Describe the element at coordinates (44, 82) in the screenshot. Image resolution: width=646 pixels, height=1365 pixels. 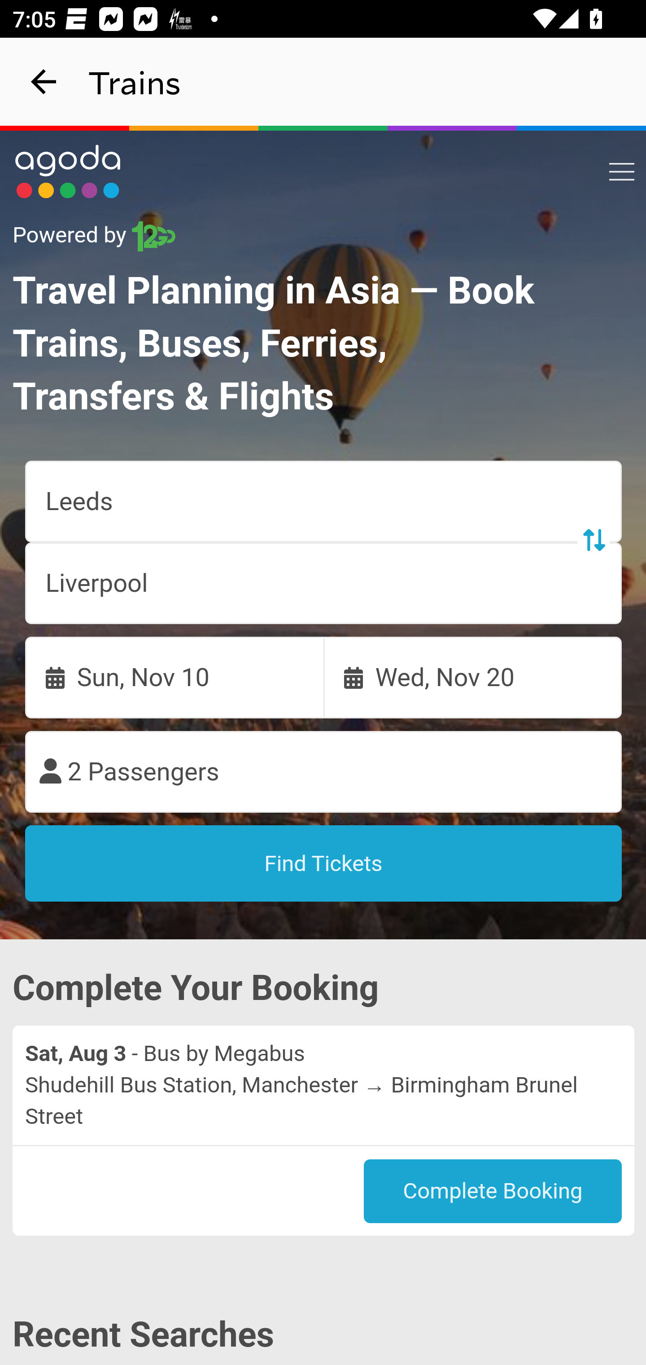
I see `navigation_button` at that location.